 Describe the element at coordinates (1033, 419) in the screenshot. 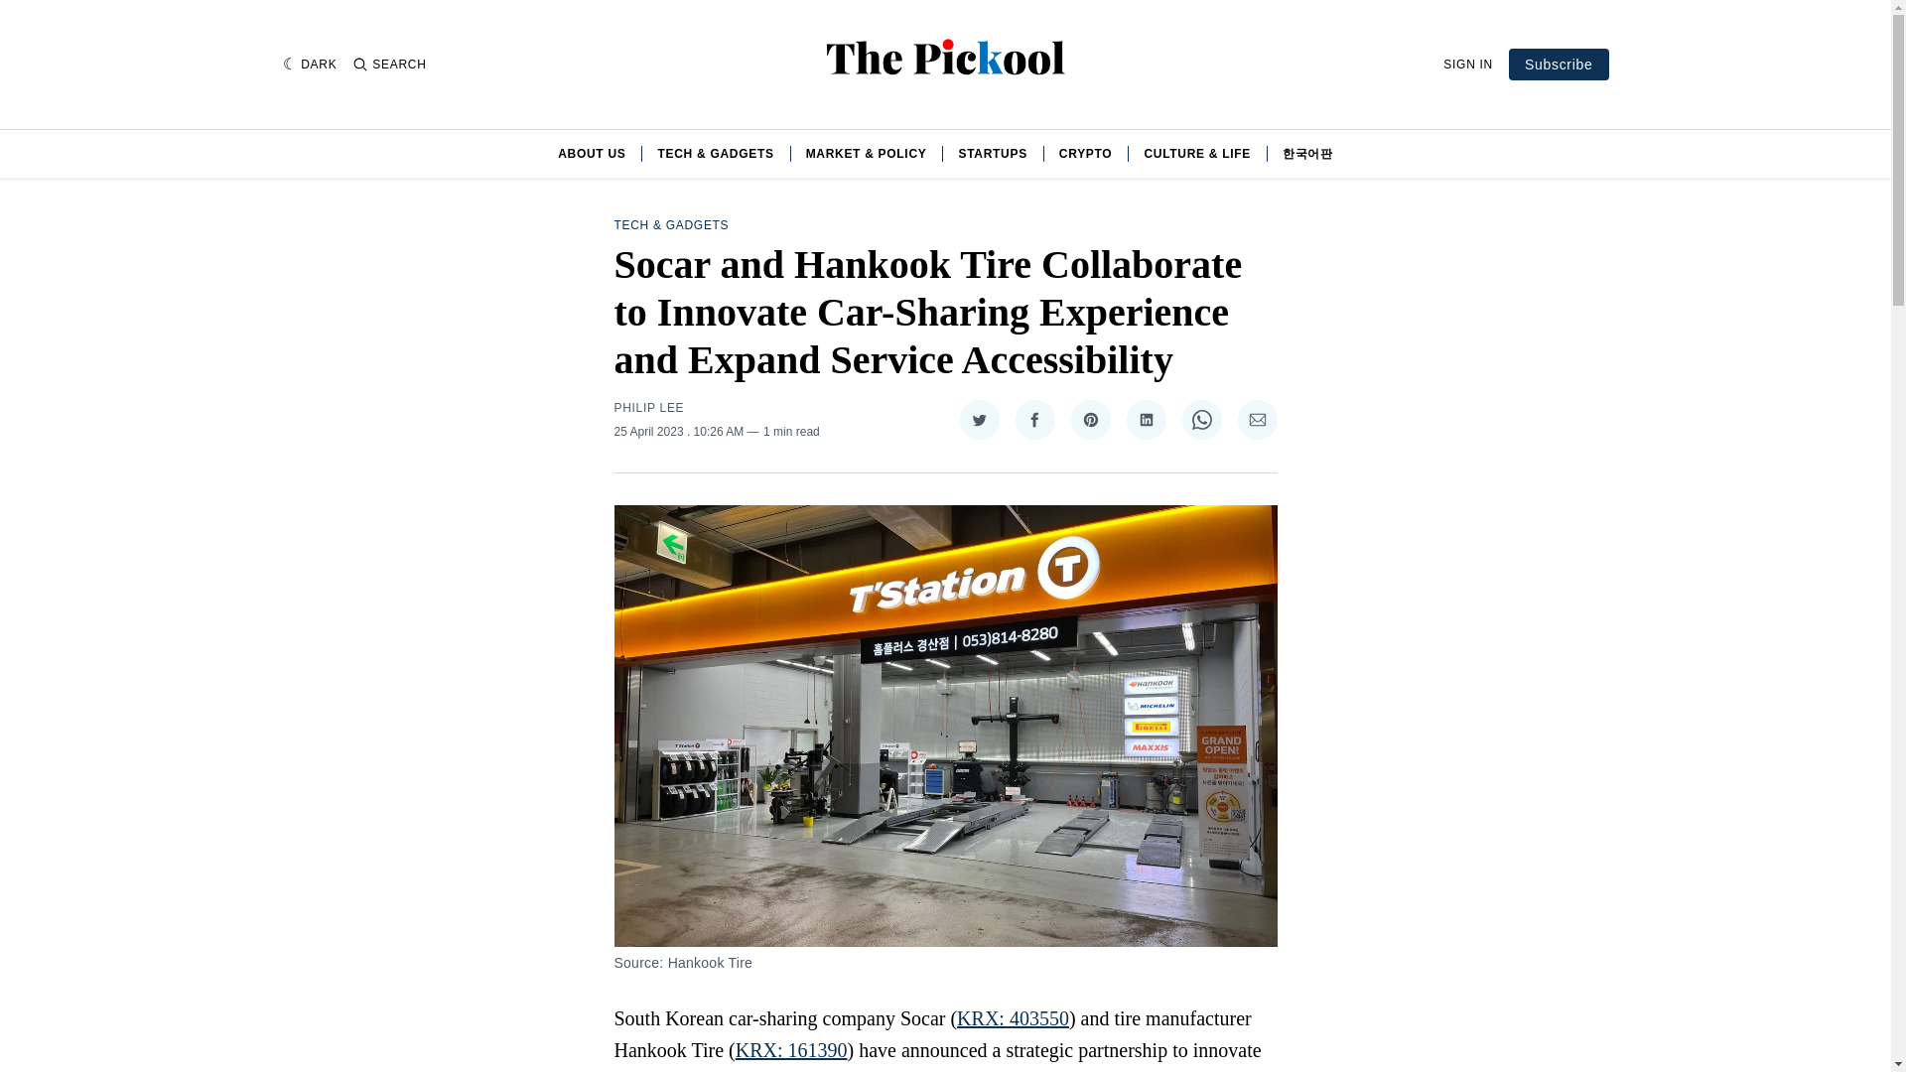

I see `Share on Facebook` at that location.